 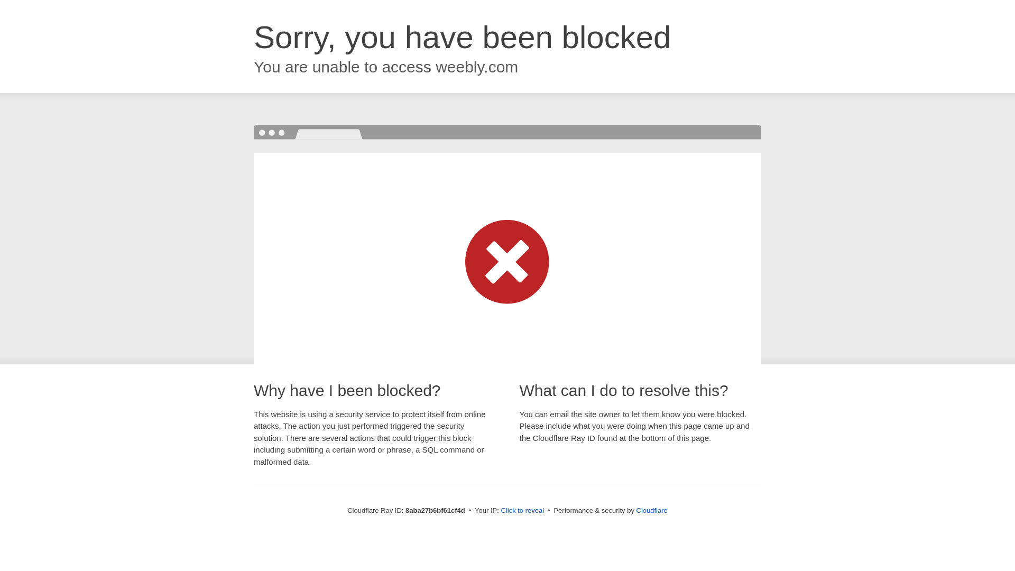 I want to click on Click to reveal, so click(x=522, y=511).